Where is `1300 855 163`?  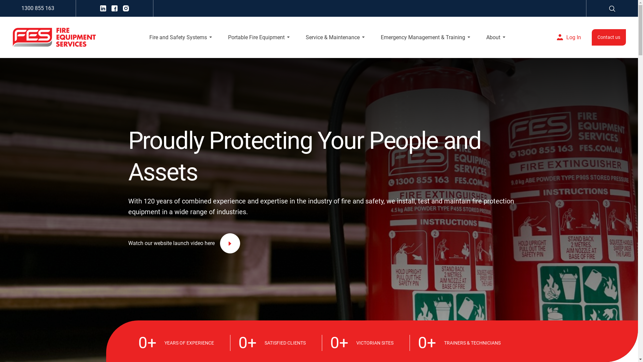
1300 855 163 is located at coordinates (38, 8).